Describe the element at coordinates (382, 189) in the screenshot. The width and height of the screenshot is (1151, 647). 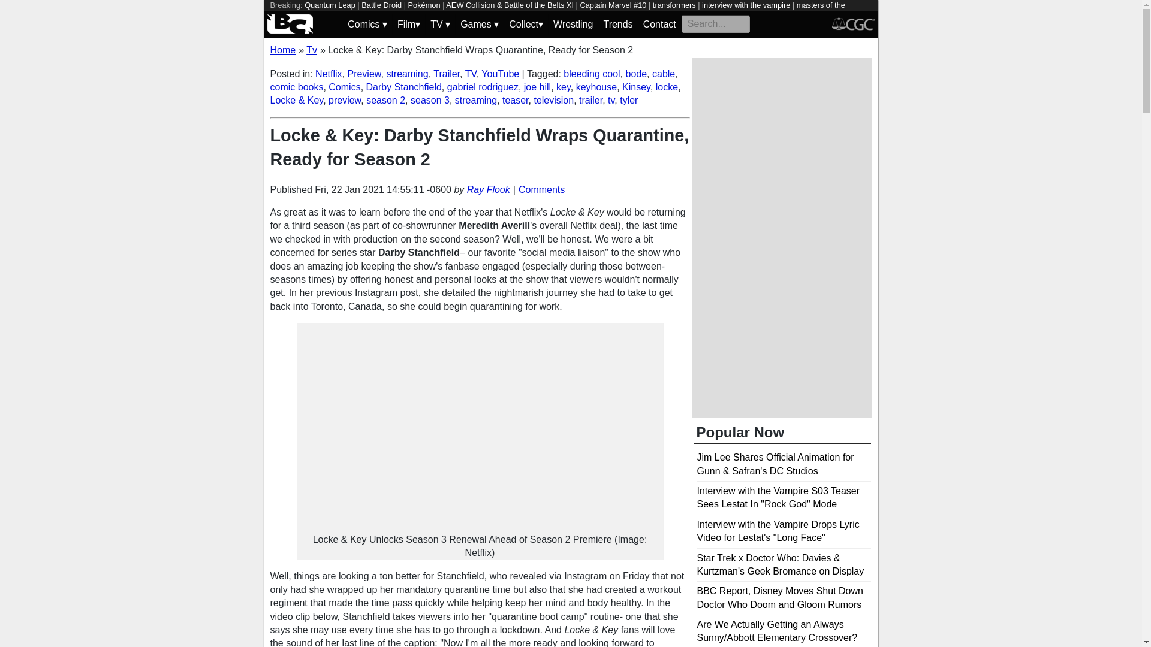
I see `Fri, 22 Jan 2021 14:55:11 -0600` at that location.